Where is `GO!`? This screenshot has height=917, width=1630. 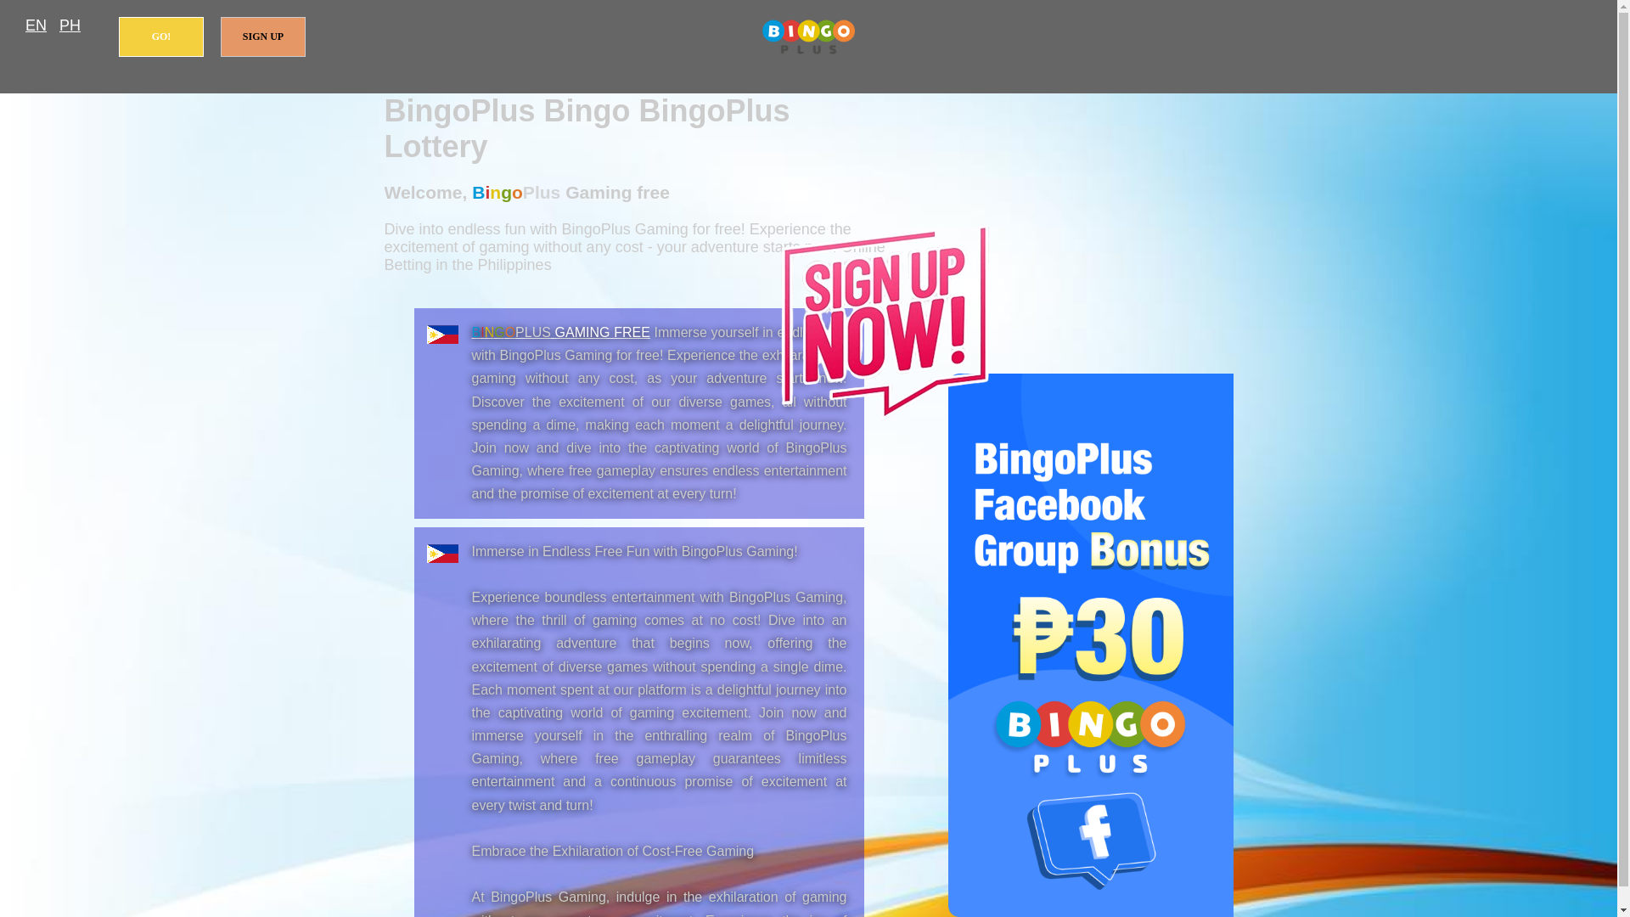
GO! is located at coordinates (161, 37).